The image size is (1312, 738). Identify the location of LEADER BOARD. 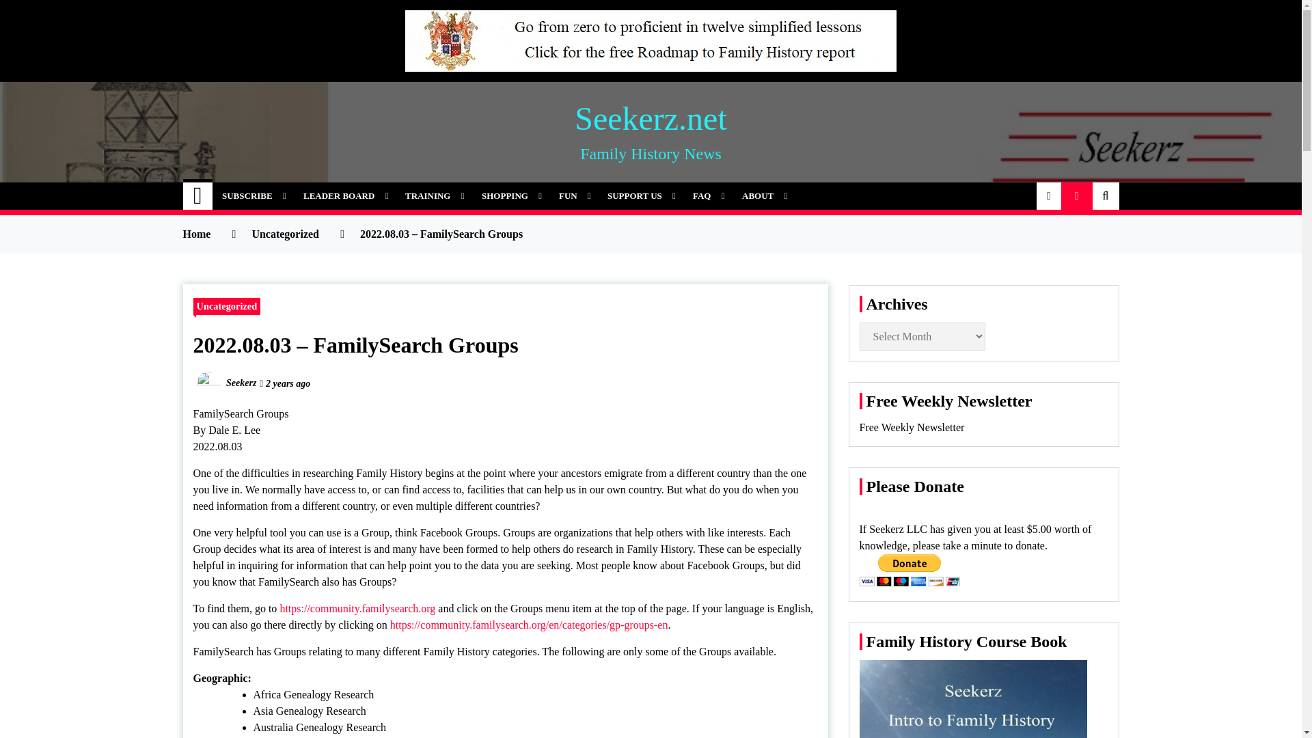
(343, 195).